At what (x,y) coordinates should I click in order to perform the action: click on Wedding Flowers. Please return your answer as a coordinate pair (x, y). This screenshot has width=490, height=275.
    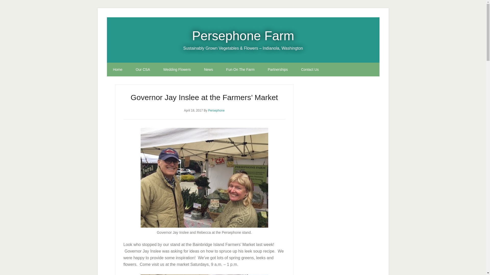
    Looking at the image, I should click on (177, 70).